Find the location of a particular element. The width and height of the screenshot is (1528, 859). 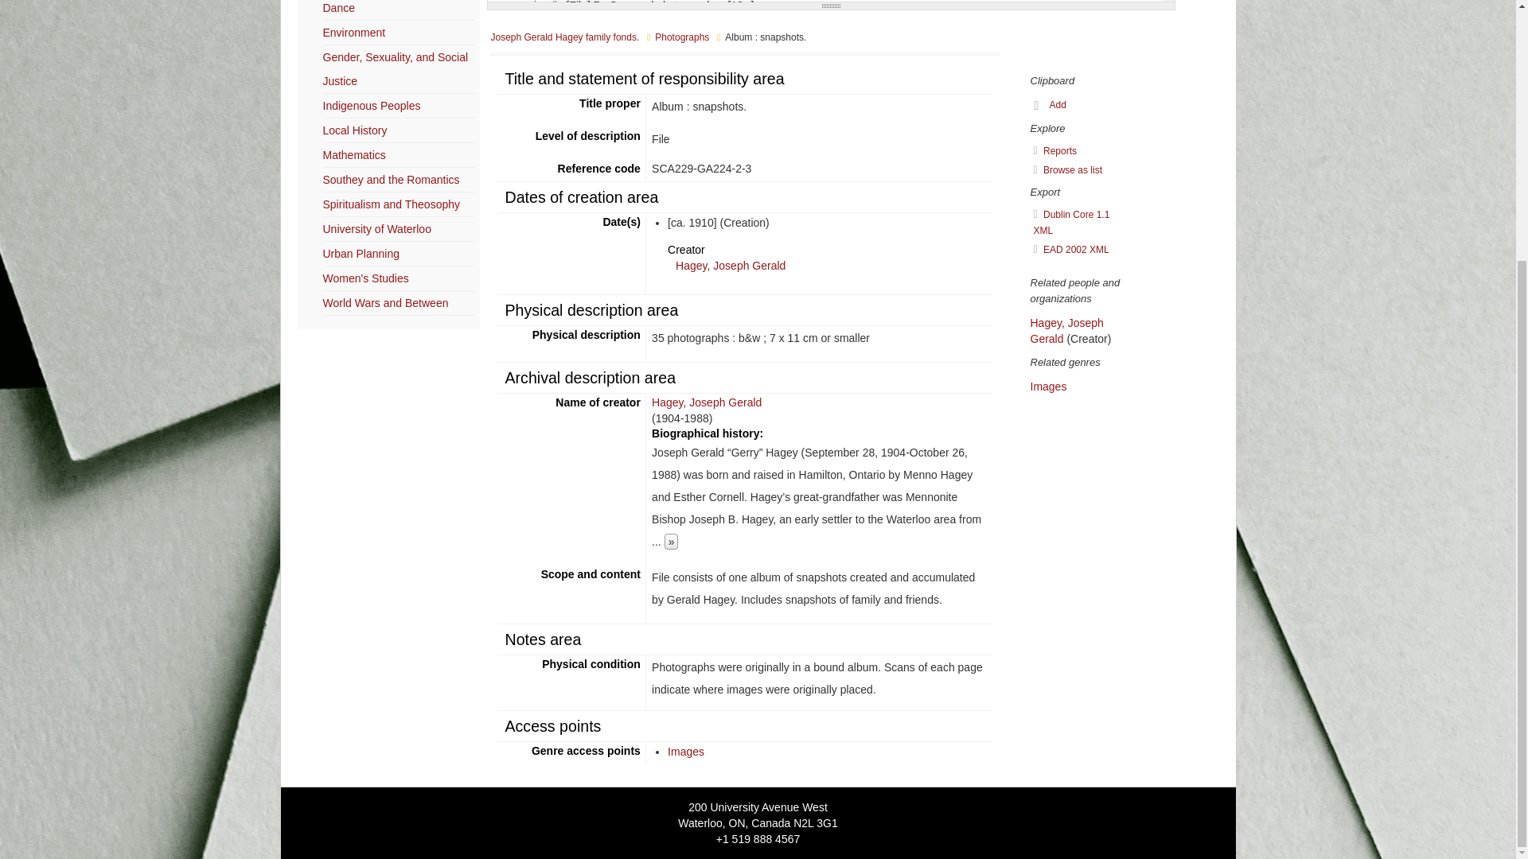

Indigenous Peoples is located at coordinates (372, 106).